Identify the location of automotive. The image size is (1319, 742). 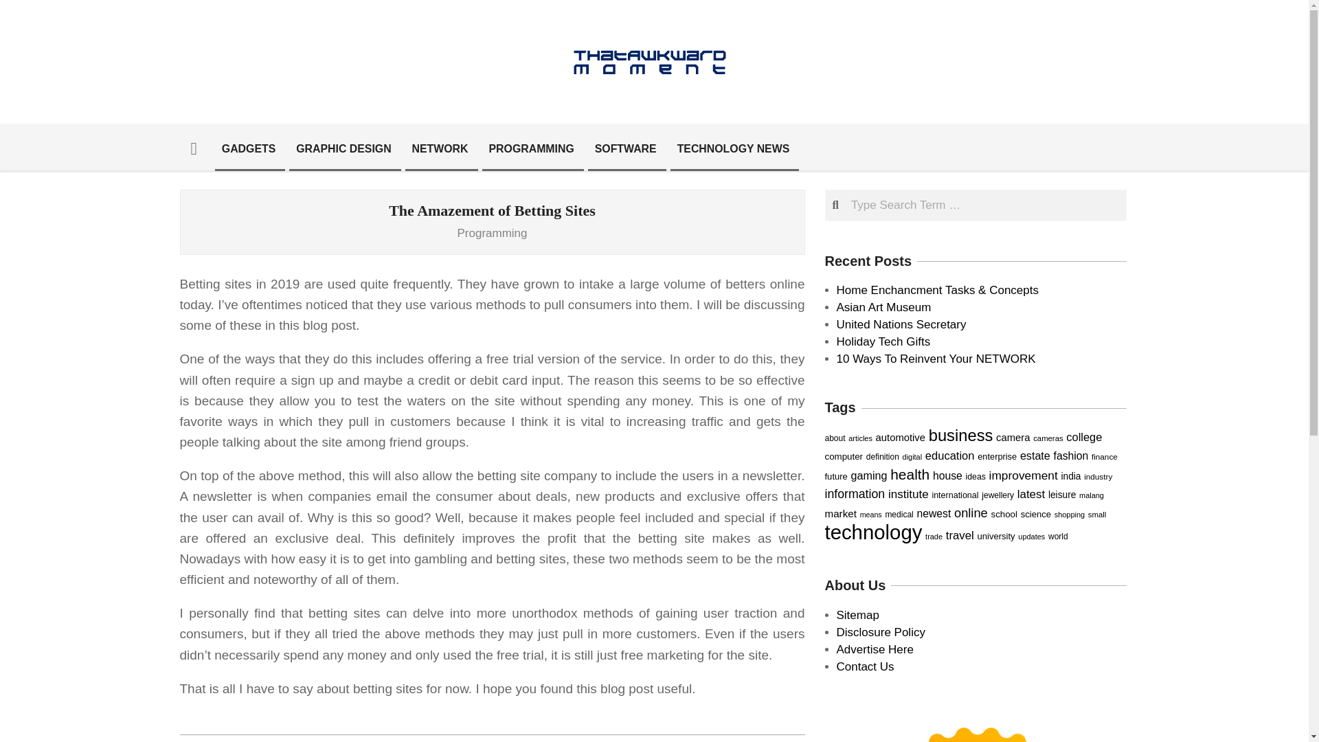
(900, 437).